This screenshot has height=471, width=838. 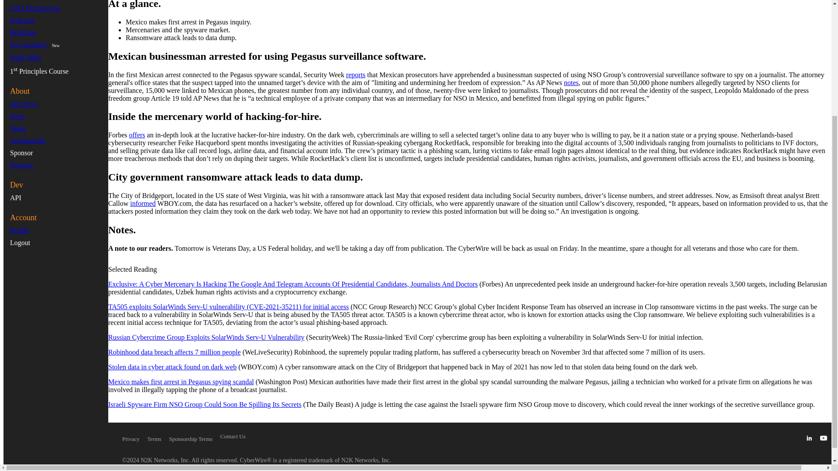 What do you see at coordinates (39, 71) in the screenshot?
I see `1st Principles Course` at bounding box center [39, 71].